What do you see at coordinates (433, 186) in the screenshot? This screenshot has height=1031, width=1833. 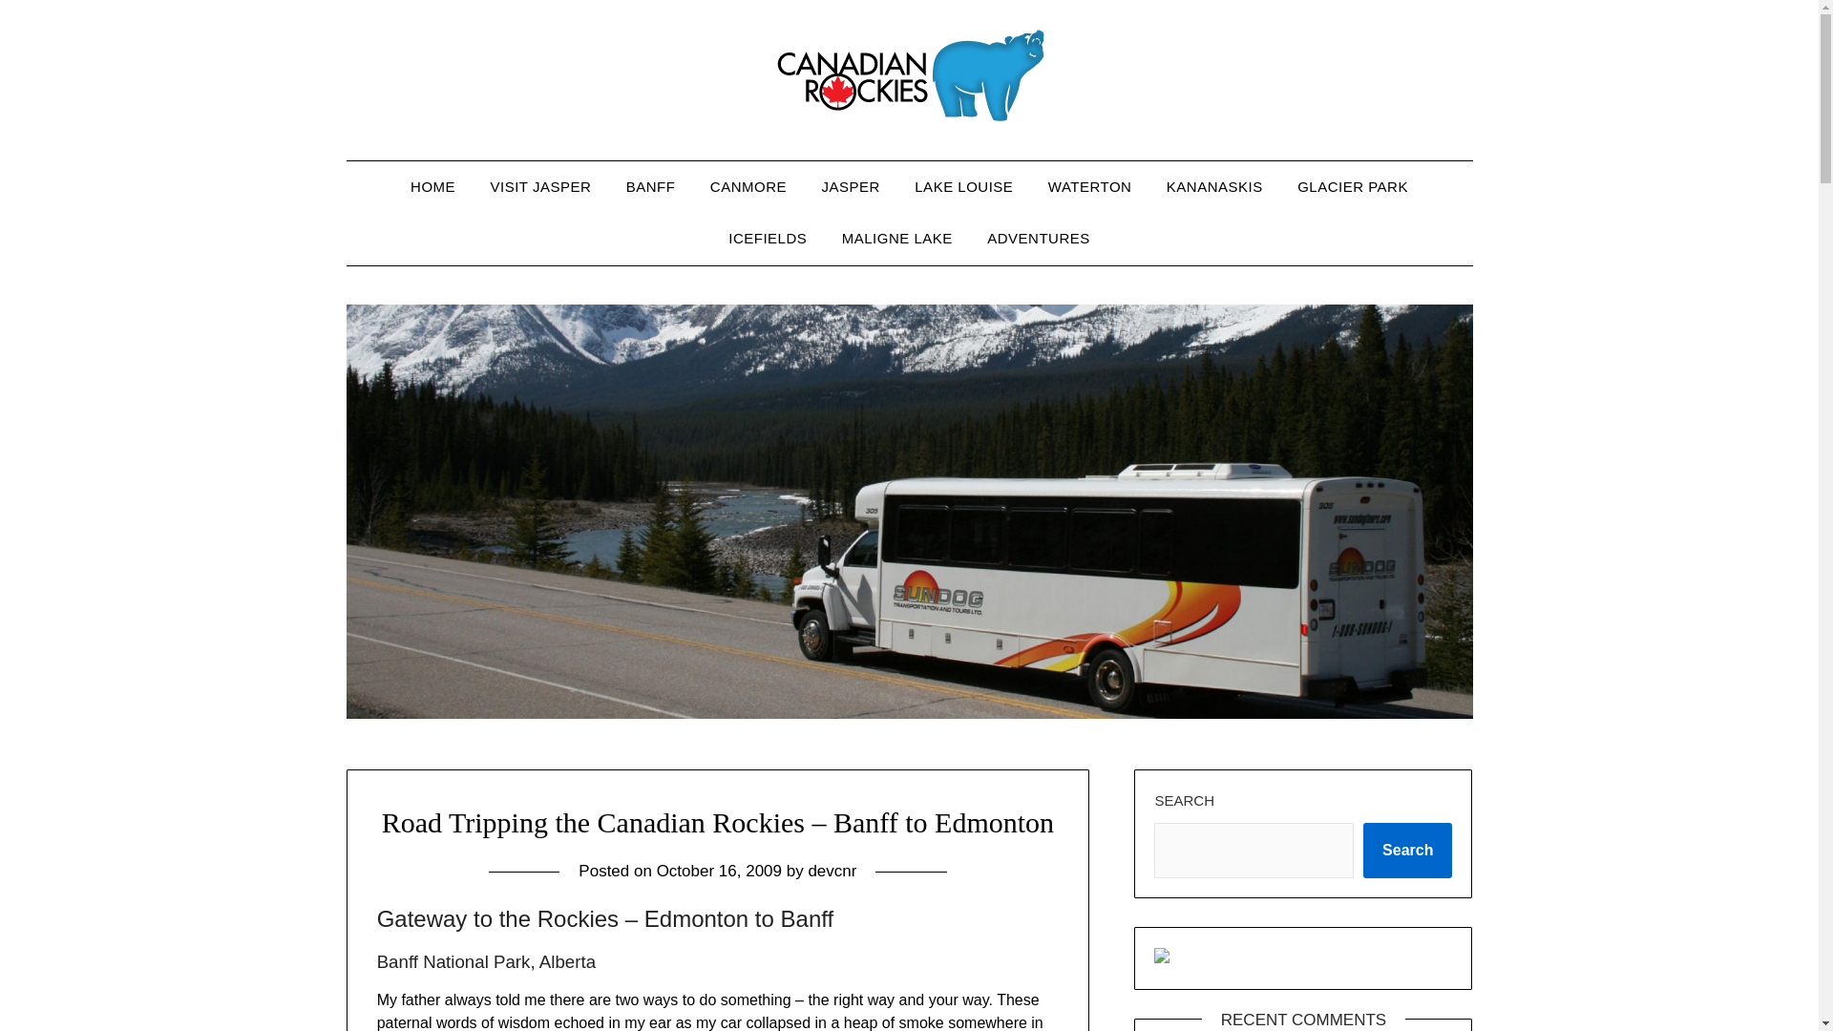 I see `Home` at bounding box center [433, 186].